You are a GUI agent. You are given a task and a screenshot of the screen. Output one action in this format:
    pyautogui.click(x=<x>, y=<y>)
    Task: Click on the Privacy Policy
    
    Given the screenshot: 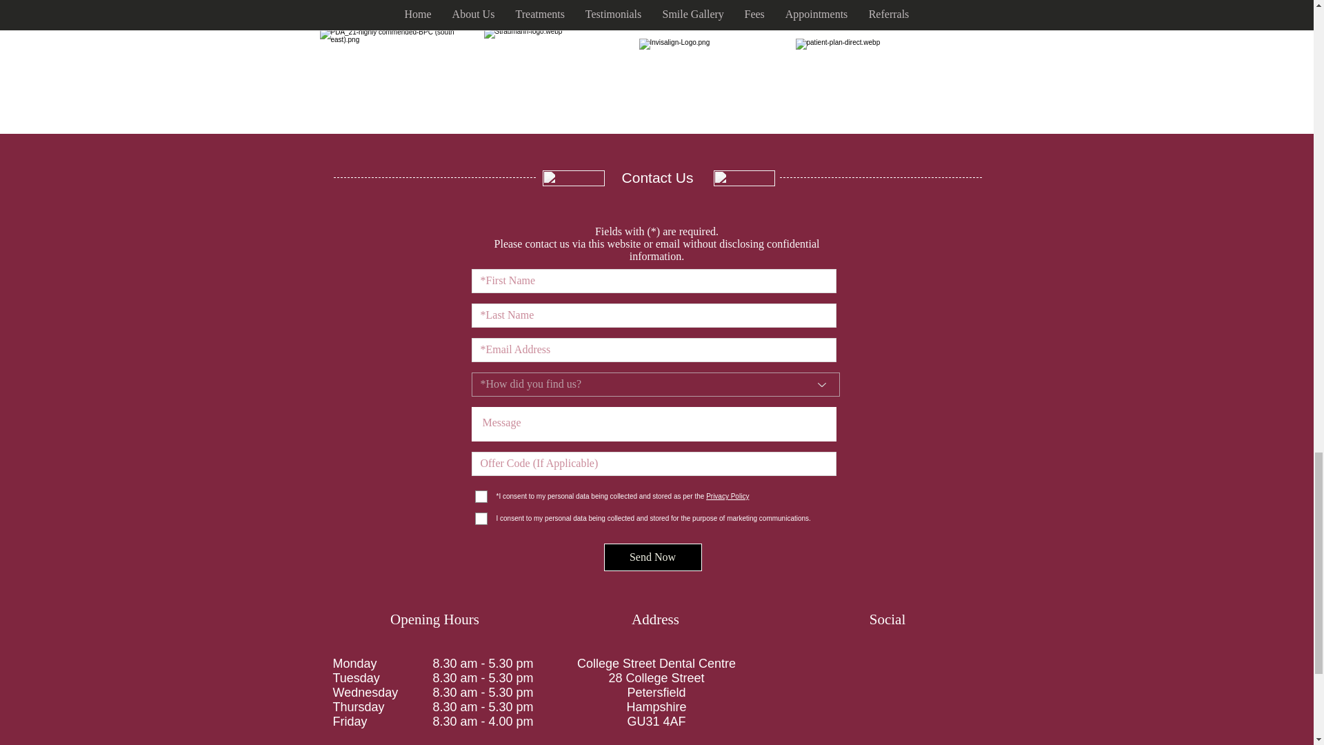 What is the action you would take?
    pyautogui.click(x=727, y=495)
    